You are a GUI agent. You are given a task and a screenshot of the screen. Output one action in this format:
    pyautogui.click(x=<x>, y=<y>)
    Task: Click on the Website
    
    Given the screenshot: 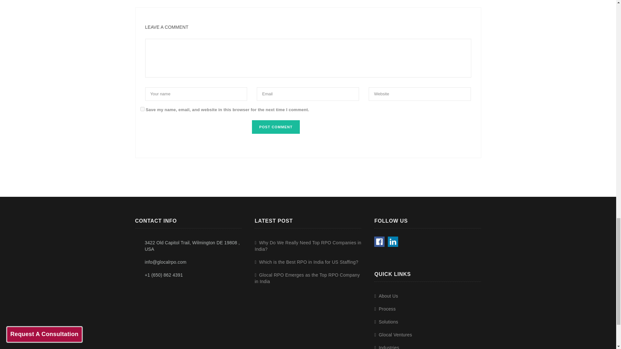 What is the action you would take?
    pyautogui.click(x=420, y=94)
    